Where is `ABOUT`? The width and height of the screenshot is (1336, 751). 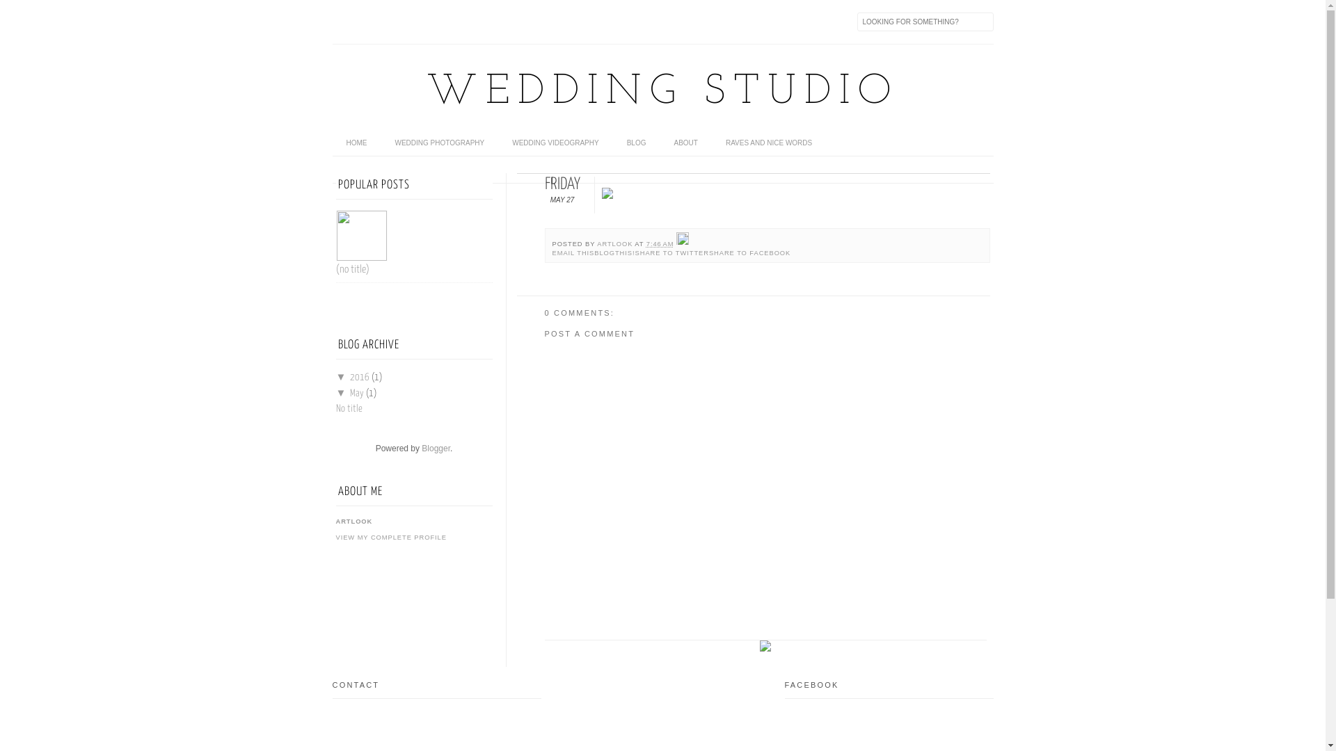 ABOUT is located at coordinates (685, 143).